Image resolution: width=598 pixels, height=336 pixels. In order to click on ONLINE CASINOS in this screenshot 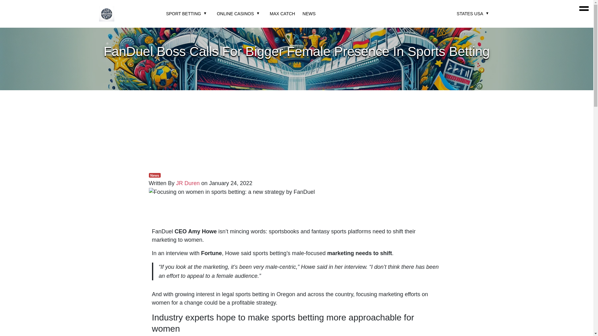, I will do `click(235, 13)`.